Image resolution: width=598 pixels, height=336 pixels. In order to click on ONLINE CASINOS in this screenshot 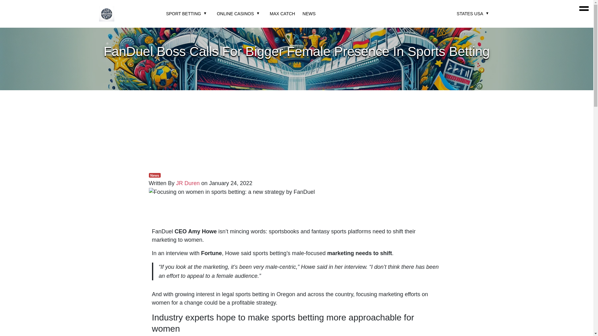, I will do `click(235, 13)`.